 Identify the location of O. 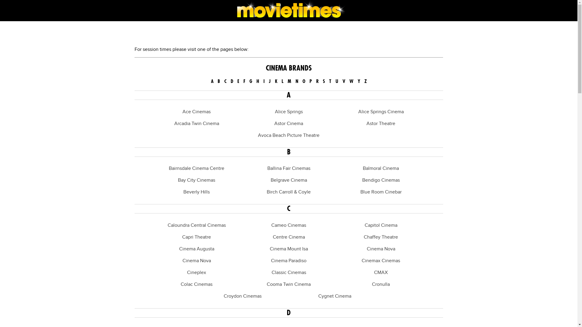
(304, 81).